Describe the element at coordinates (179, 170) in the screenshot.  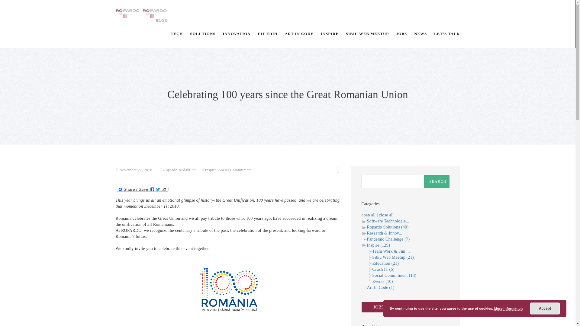
I see `Ropardo-Redaktion` at that location.